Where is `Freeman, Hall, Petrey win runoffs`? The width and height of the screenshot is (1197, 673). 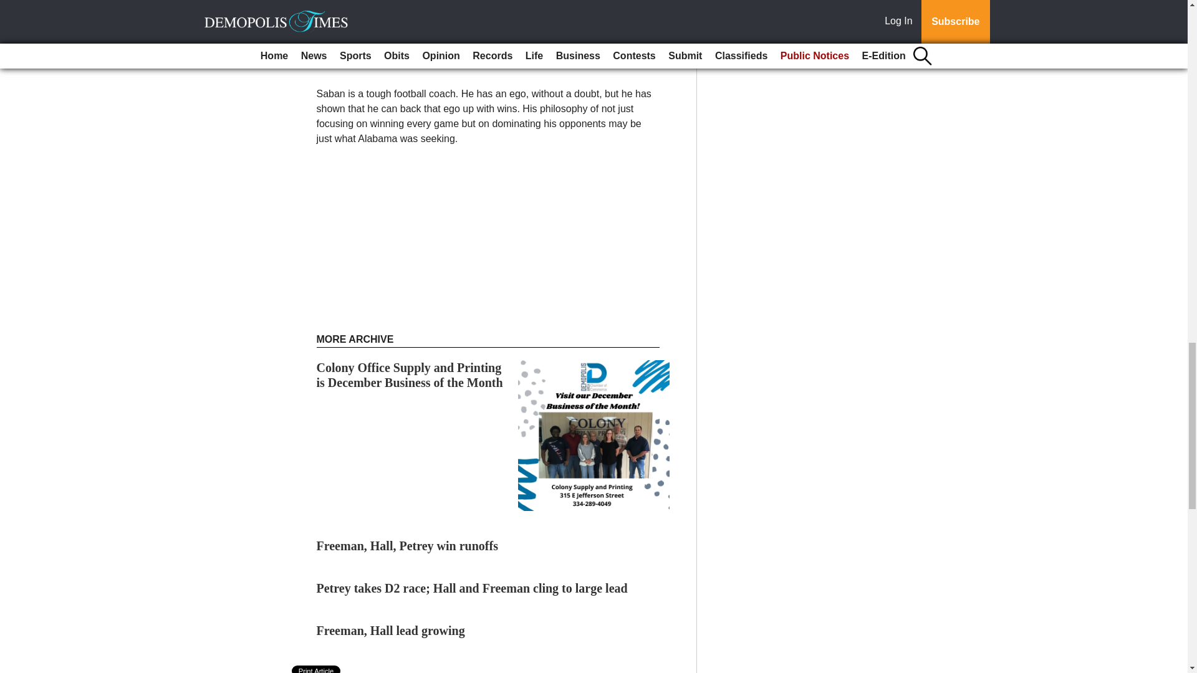 Freeman, Hall, Petrey win runoffs is located at coordinates (407, 546).